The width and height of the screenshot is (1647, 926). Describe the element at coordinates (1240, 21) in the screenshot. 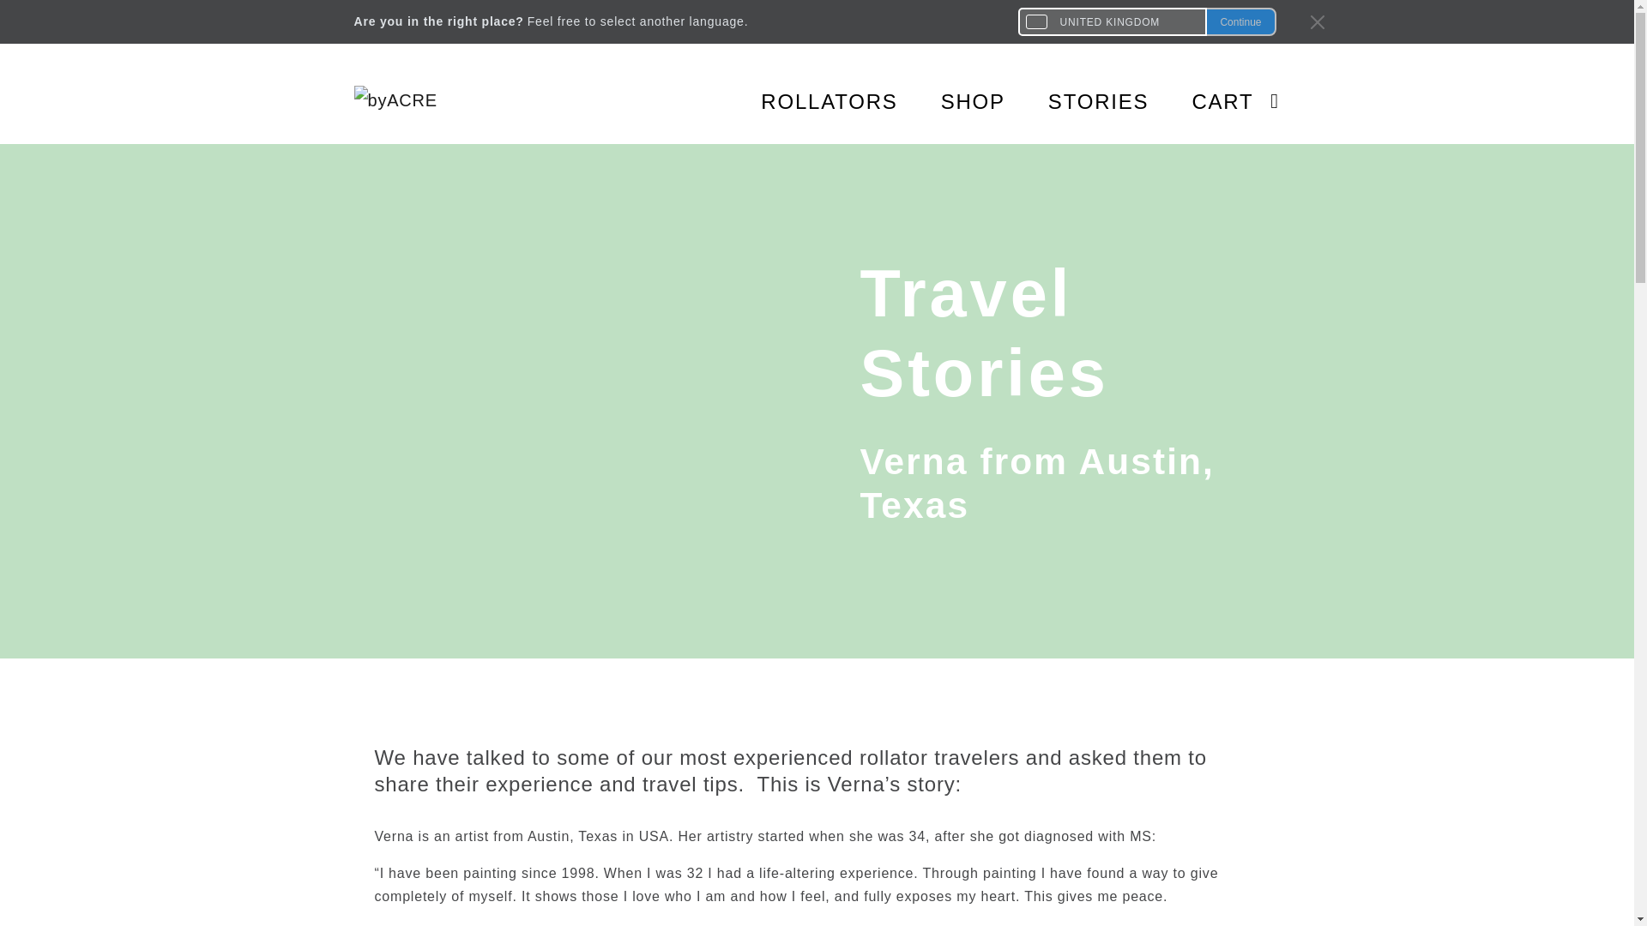

I see `Continue` at that location.